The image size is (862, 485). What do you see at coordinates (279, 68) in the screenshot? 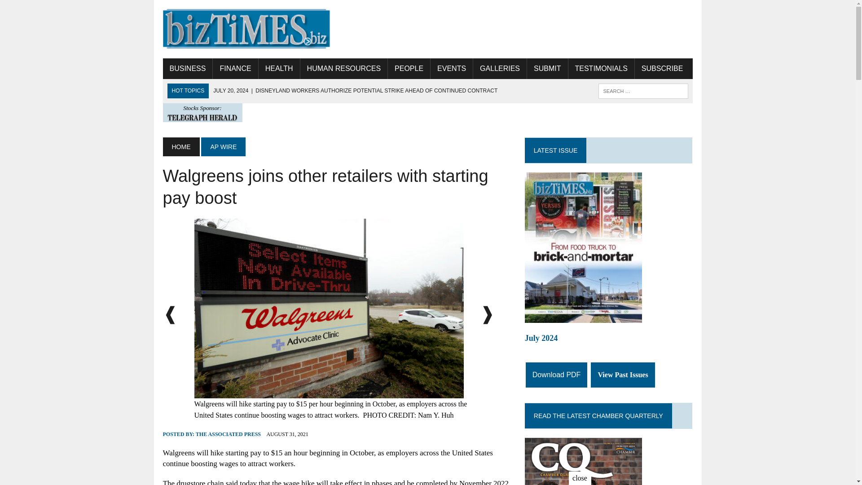
I see `HEALTH` at bounding box center [279, 68].